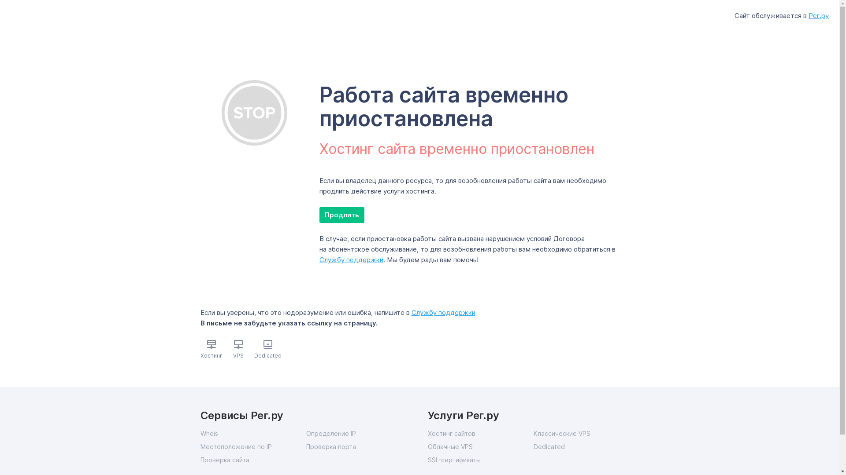 This screenshot has height=475, width=846. Describe the element at coordinates (586, 447) in the screenshot. I see `Dedicated` at that location.